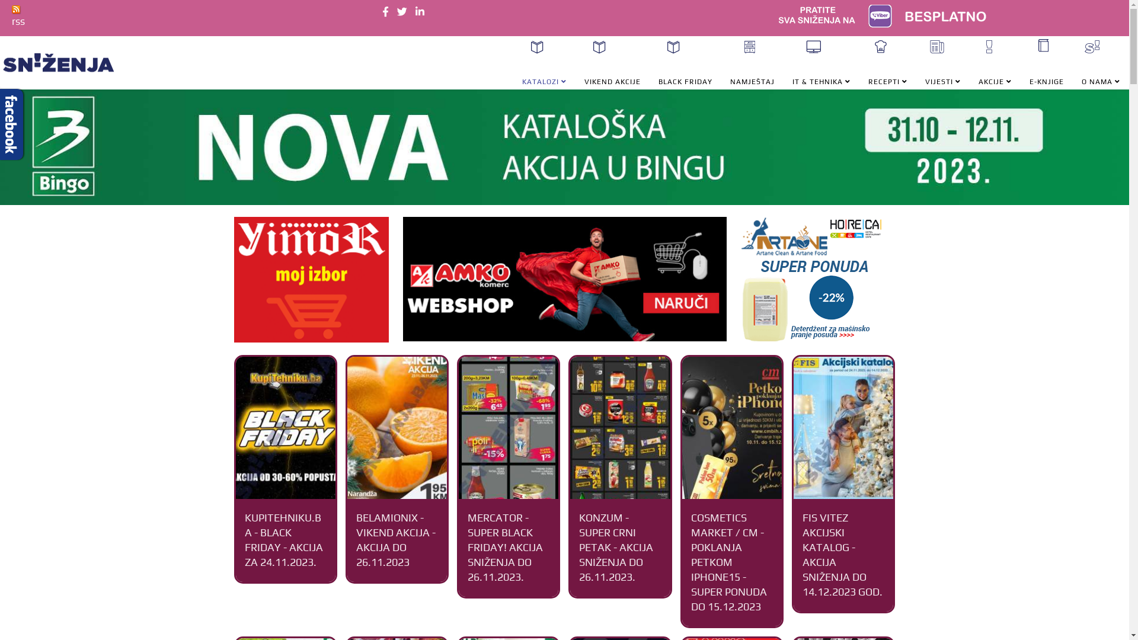 The height and width of the screenshot is (640, 1138). I want to click on E-KNJIGE, so click(1047, 72).